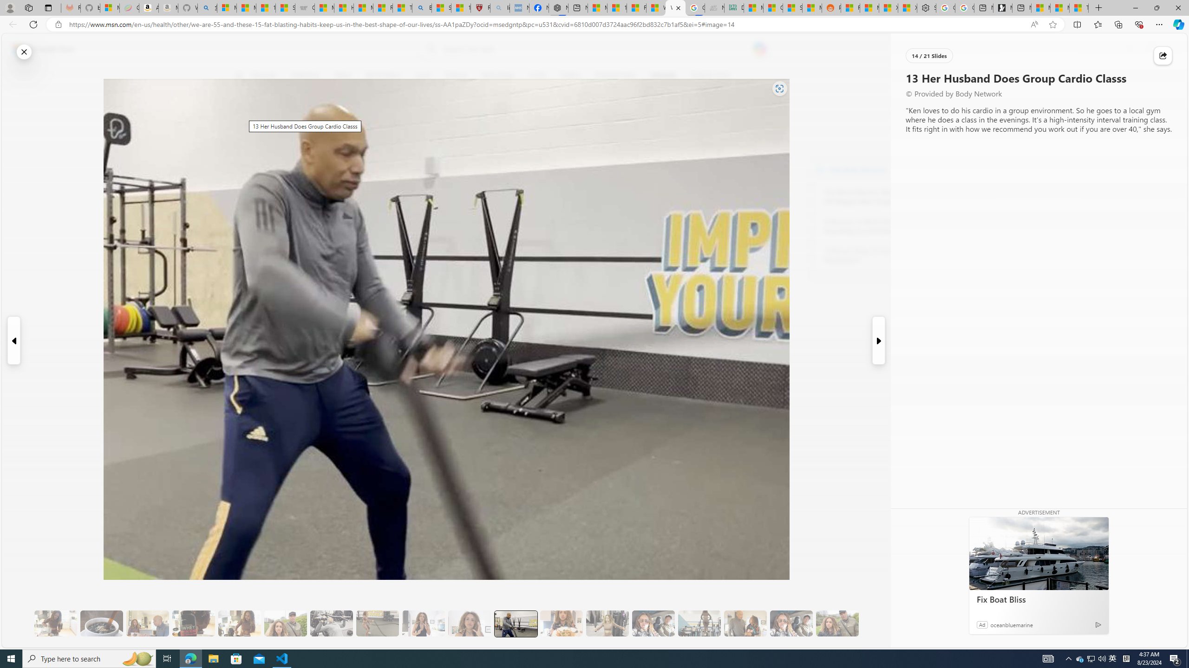  What do you see at coordinates (423, 623) in the screenshot?
I see `11 They Eat More Protein for Breakfast` at bounding box center [423, 623].